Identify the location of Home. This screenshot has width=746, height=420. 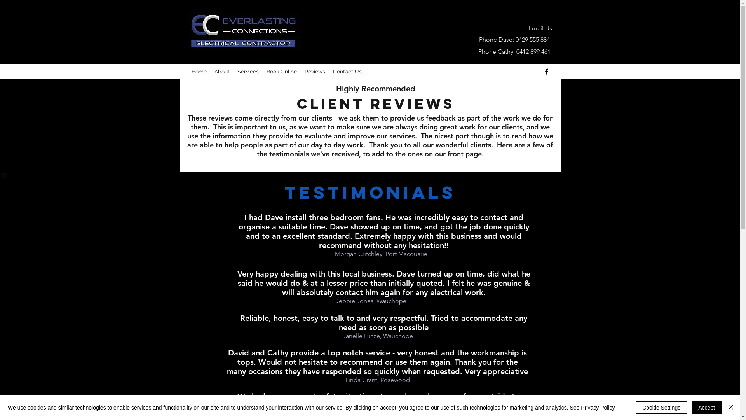
(199, 72).